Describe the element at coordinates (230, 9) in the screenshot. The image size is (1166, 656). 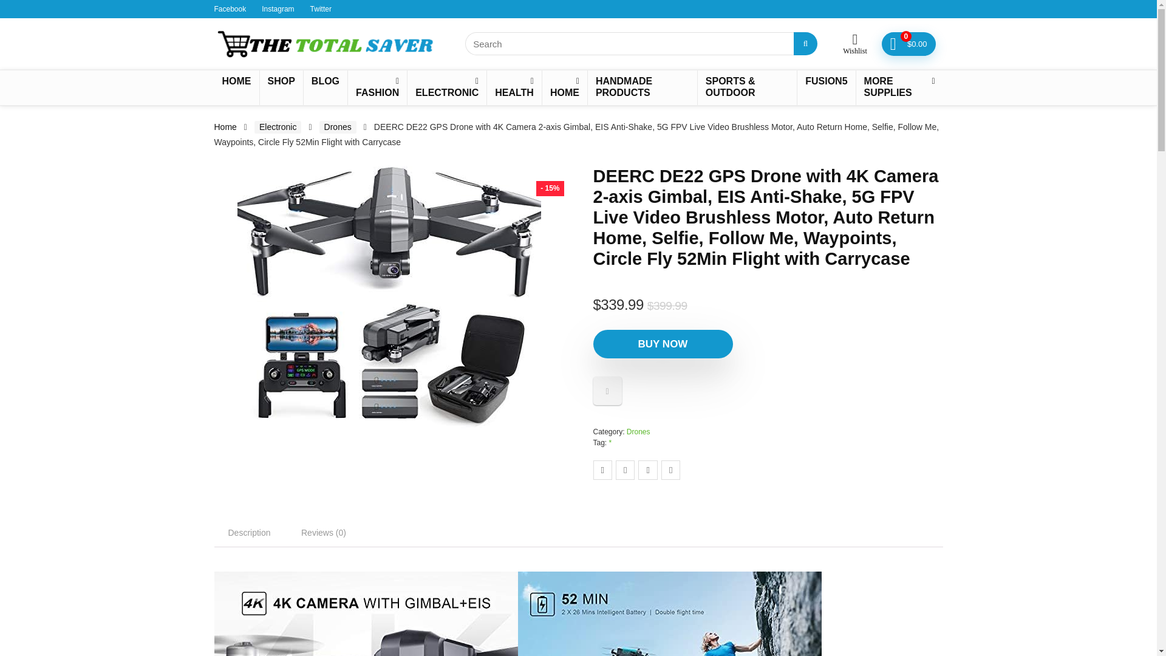
I see `Facebook` at that location.